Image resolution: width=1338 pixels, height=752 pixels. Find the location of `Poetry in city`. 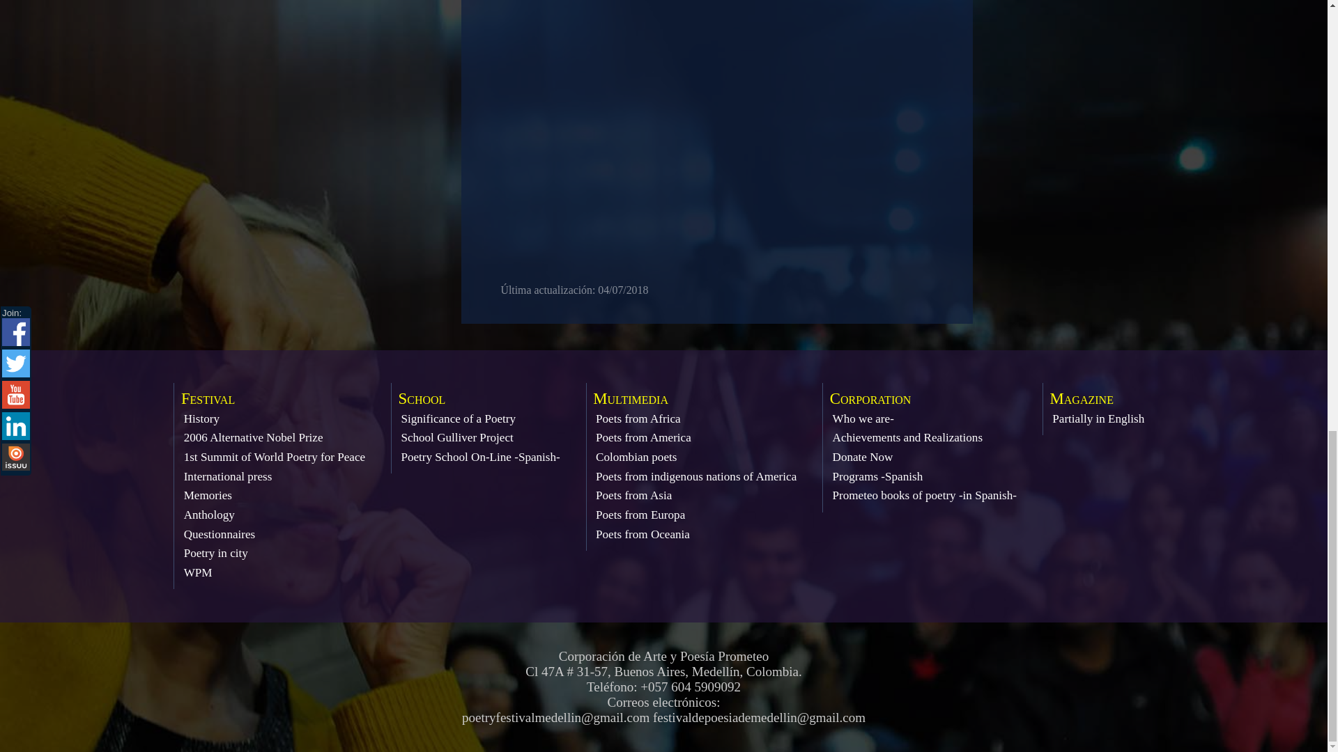

Poetry in city is located at coordinates (216, 553).